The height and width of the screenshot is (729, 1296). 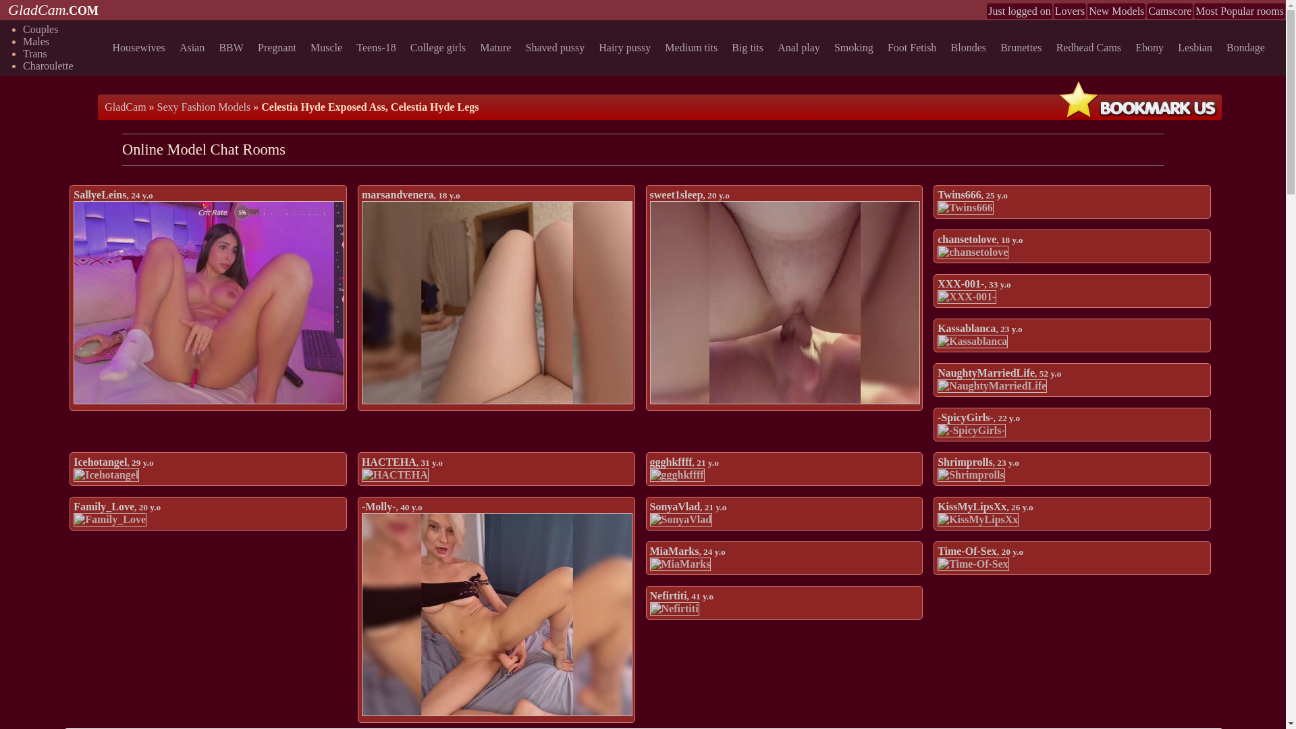 I want to click on Twins666, 25 y.o, so click(x=972, y=194).